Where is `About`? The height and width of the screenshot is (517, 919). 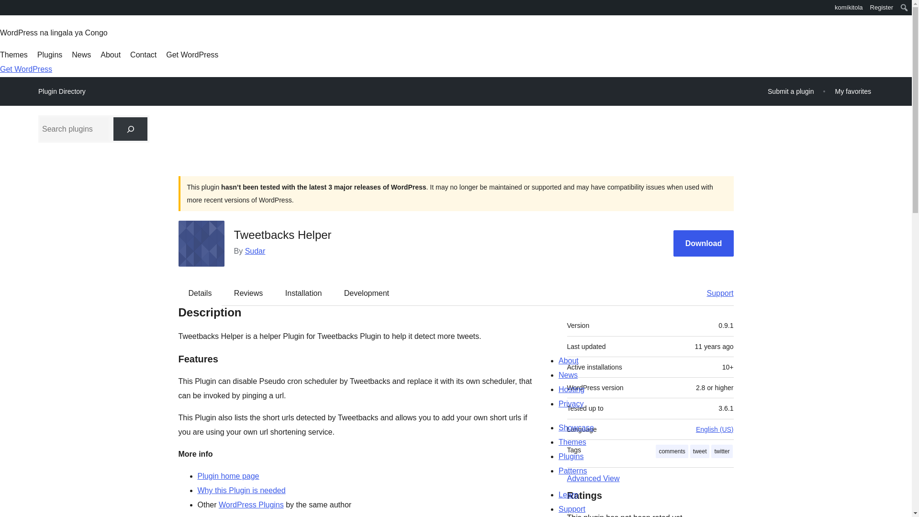 About is located at coordinates (110, 55).